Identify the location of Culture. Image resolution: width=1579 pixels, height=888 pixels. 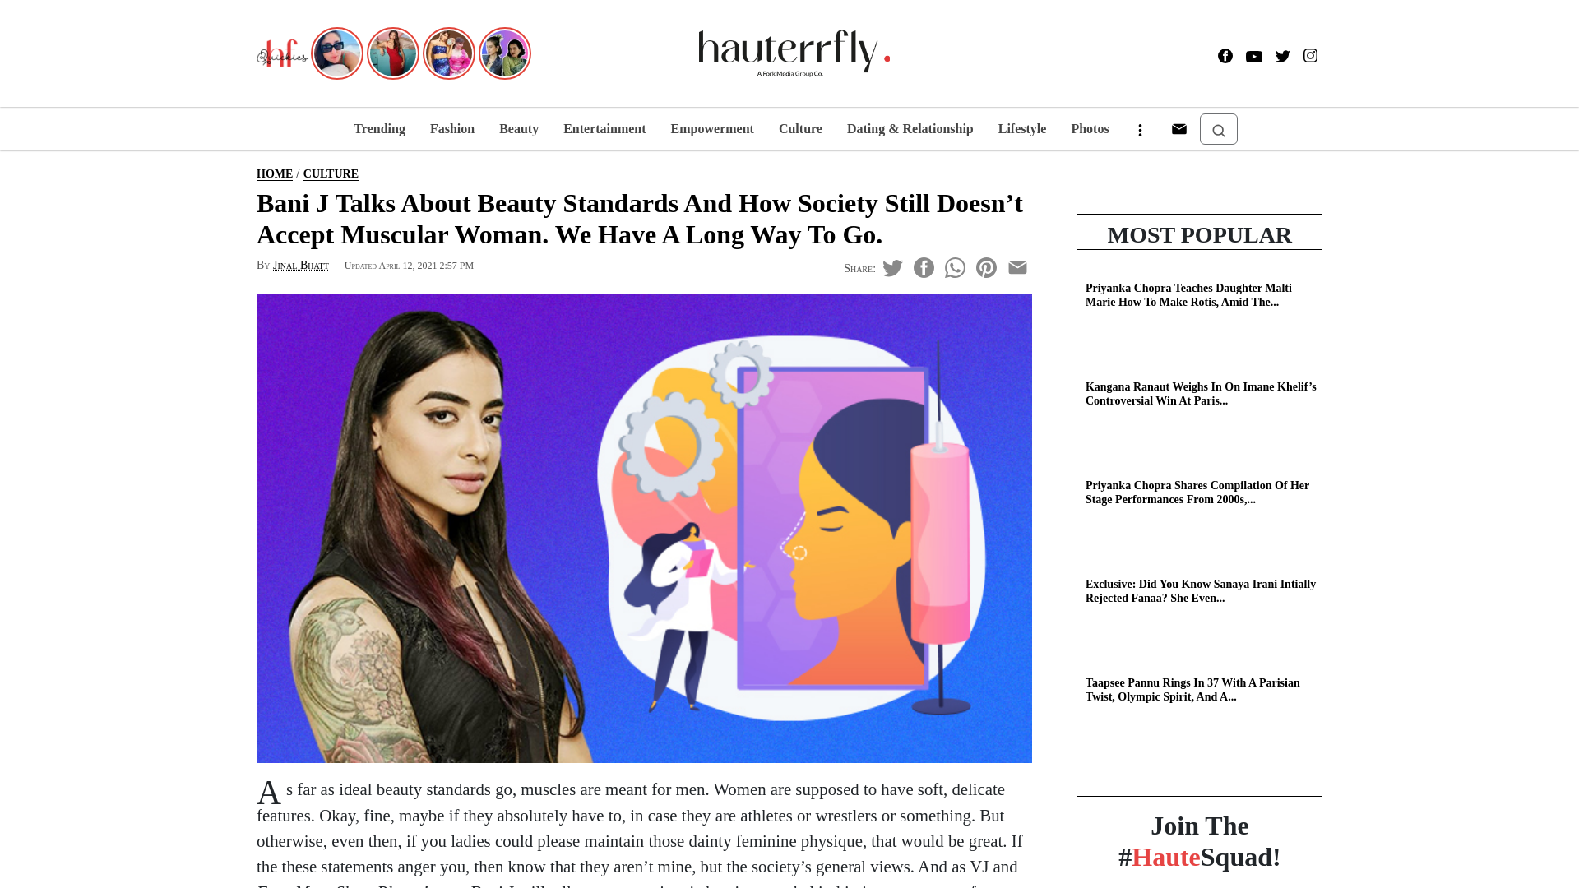
(800, 128).